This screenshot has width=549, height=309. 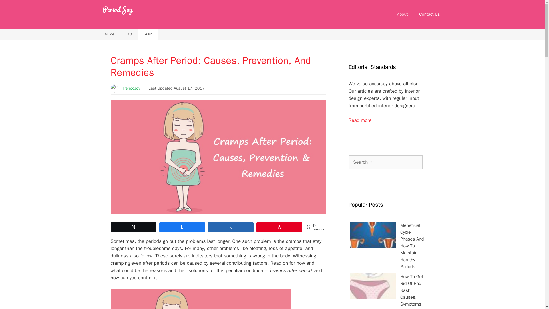 I want to click on FAQ, so click(x=129, y=34).